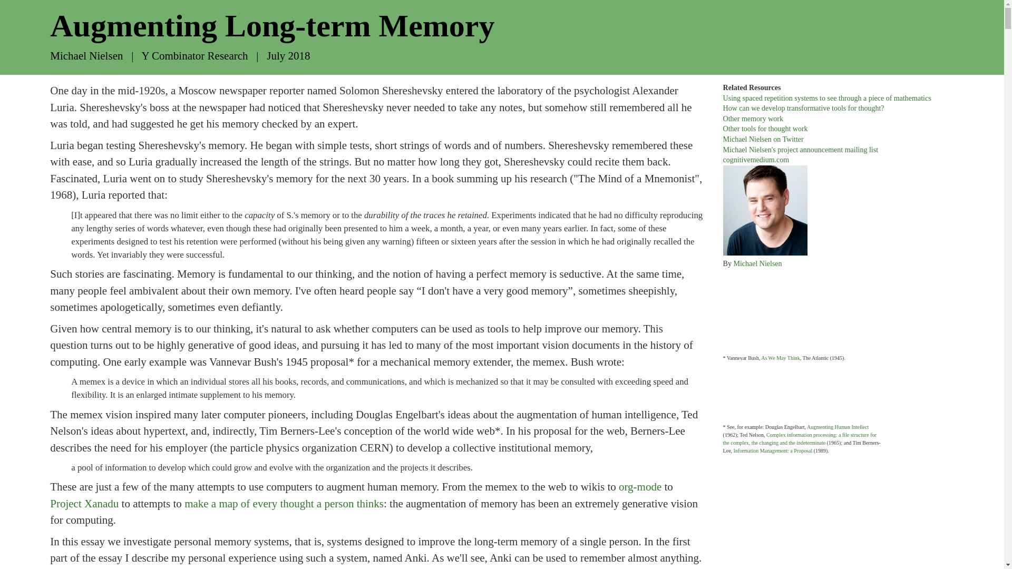 This screenshot has height=569, width=1012. I want to click on Information Management: a Proposal, so click(773, 450).